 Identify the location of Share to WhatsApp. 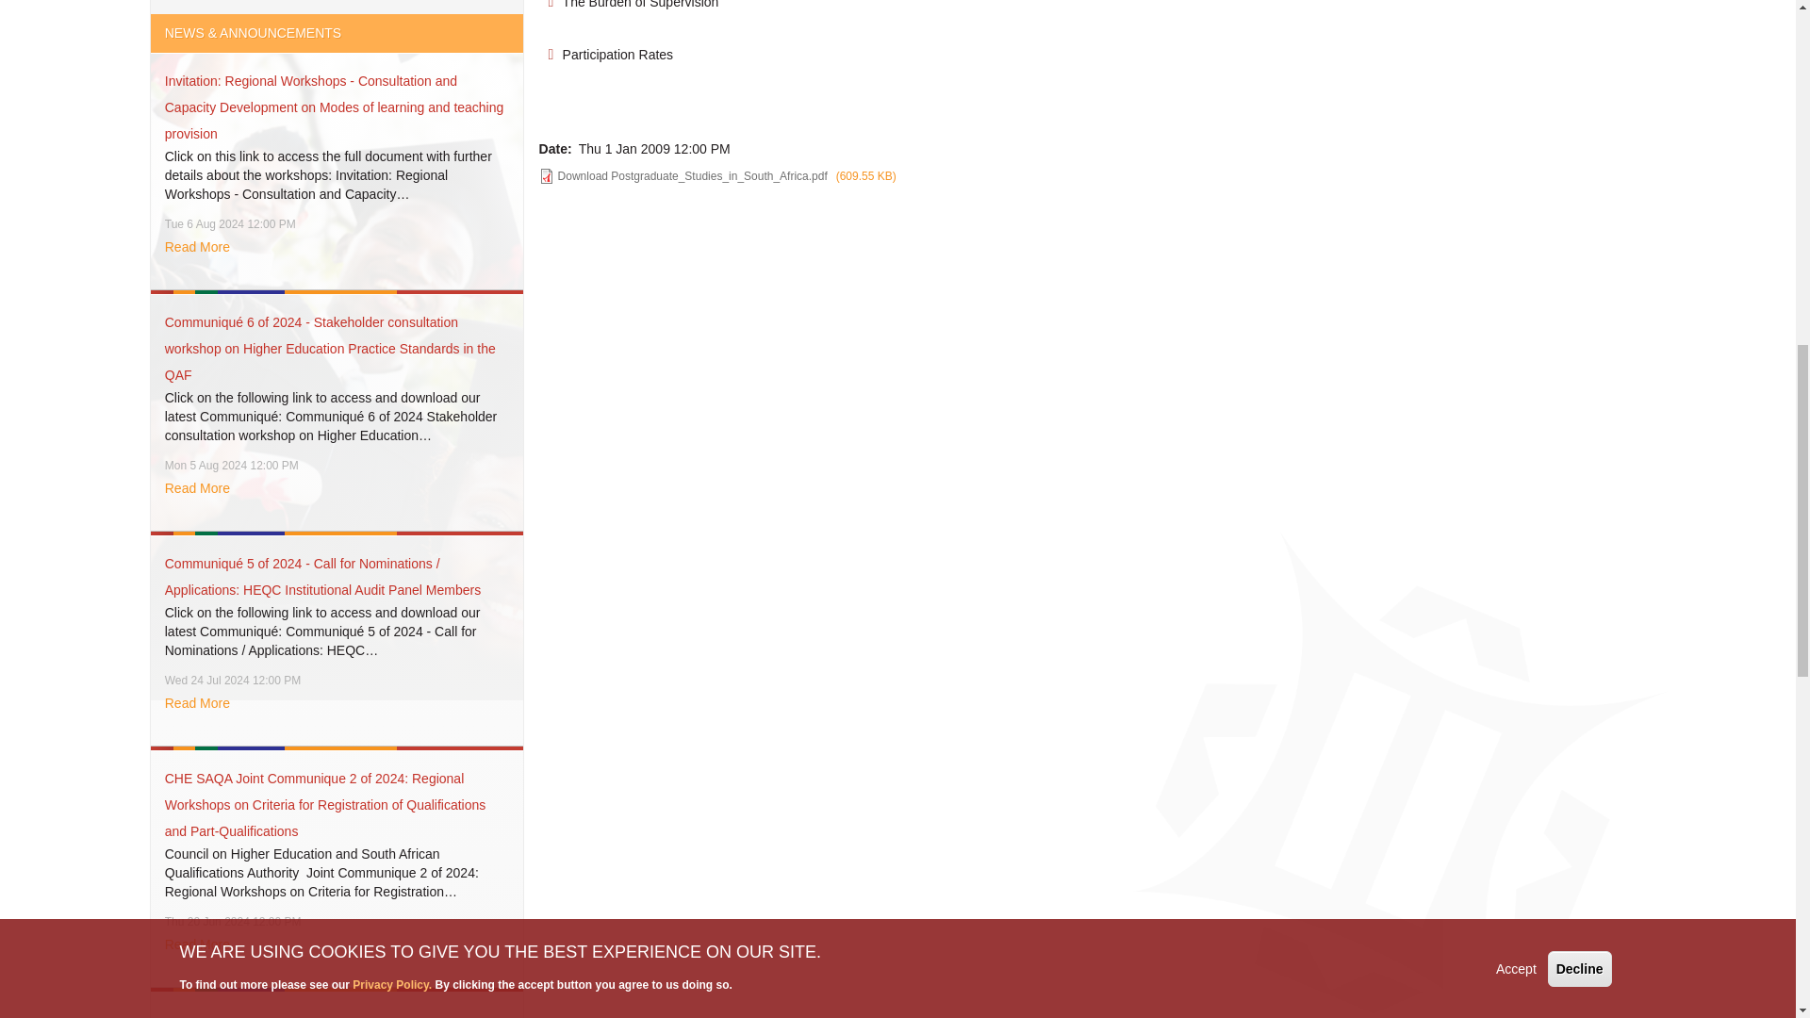
(628, 232).